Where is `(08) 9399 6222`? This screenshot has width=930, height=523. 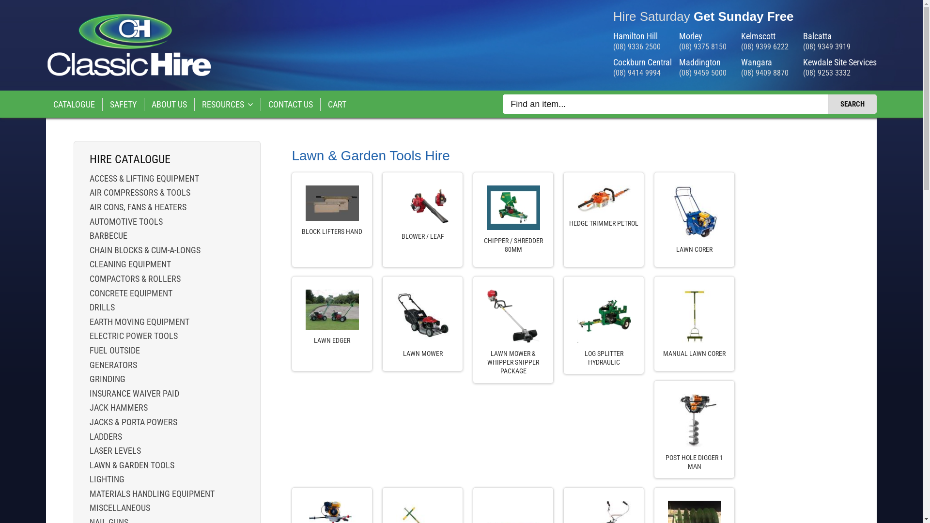
(08) 9399 6222 is located at coordinates (765, 46).